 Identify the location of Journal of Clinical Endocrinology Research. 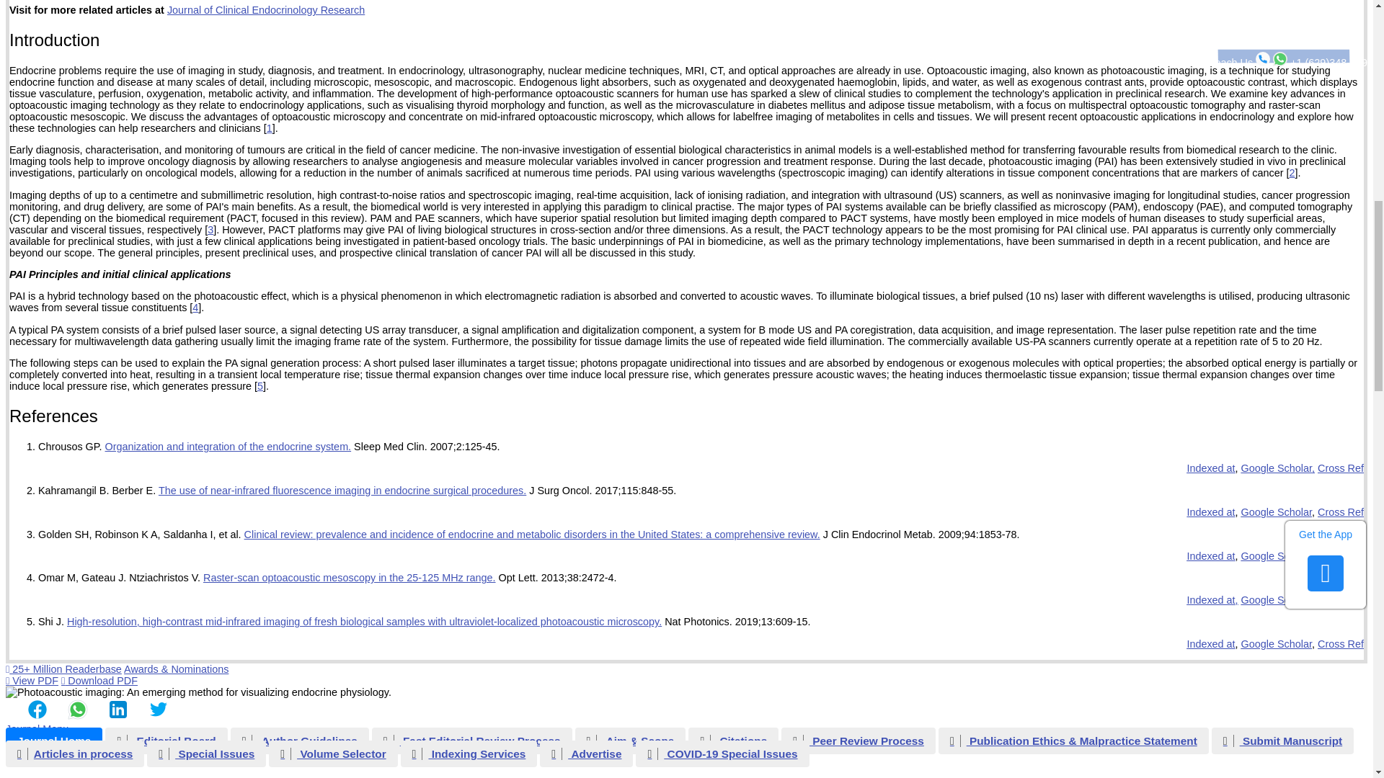
(266, 10).